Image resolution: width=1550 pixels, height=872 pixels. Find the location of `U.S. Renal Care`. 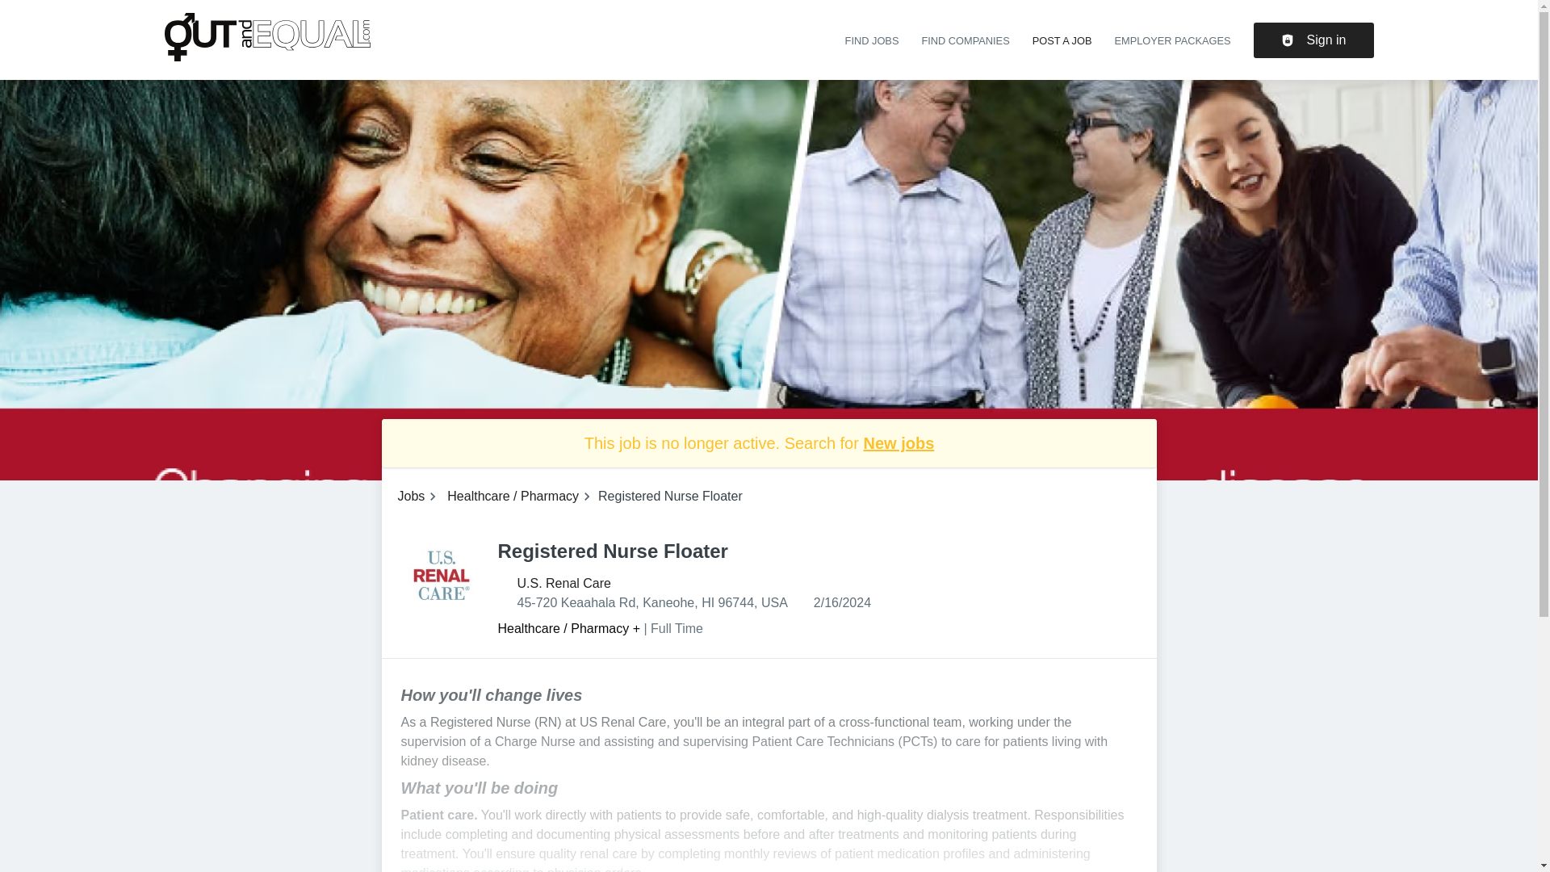

U.S. Renal Care is located at coordinates (563, 583).